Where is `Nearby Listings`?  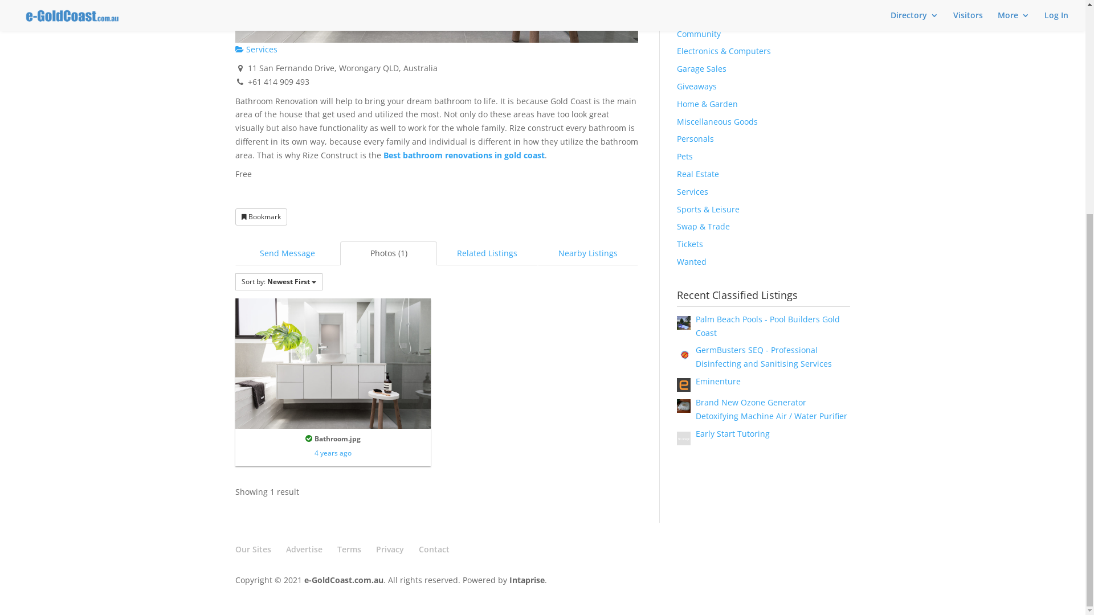 Nearby Listings is located at coordinates (588, 576).